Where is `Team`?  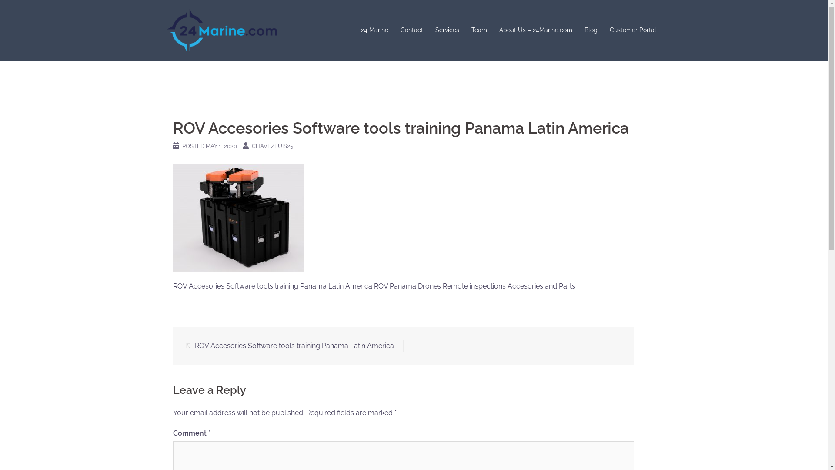
Team is located at coordinates (479, 30).